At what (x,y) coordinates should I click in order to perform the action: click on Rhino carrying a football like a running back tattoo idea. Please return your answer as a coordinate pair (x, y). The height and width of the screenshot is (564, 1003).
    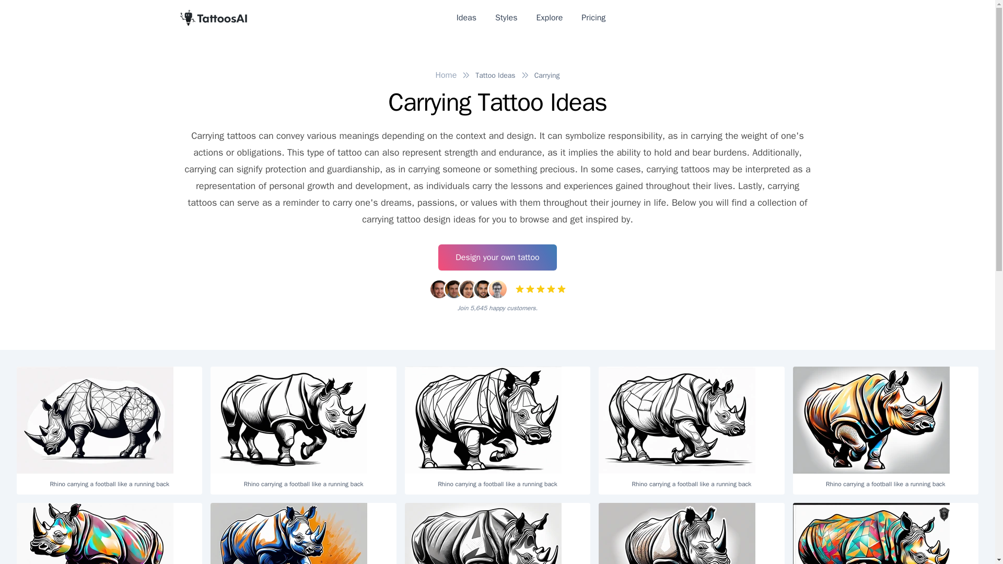
    Looking at the image, I should click on (677, 420).